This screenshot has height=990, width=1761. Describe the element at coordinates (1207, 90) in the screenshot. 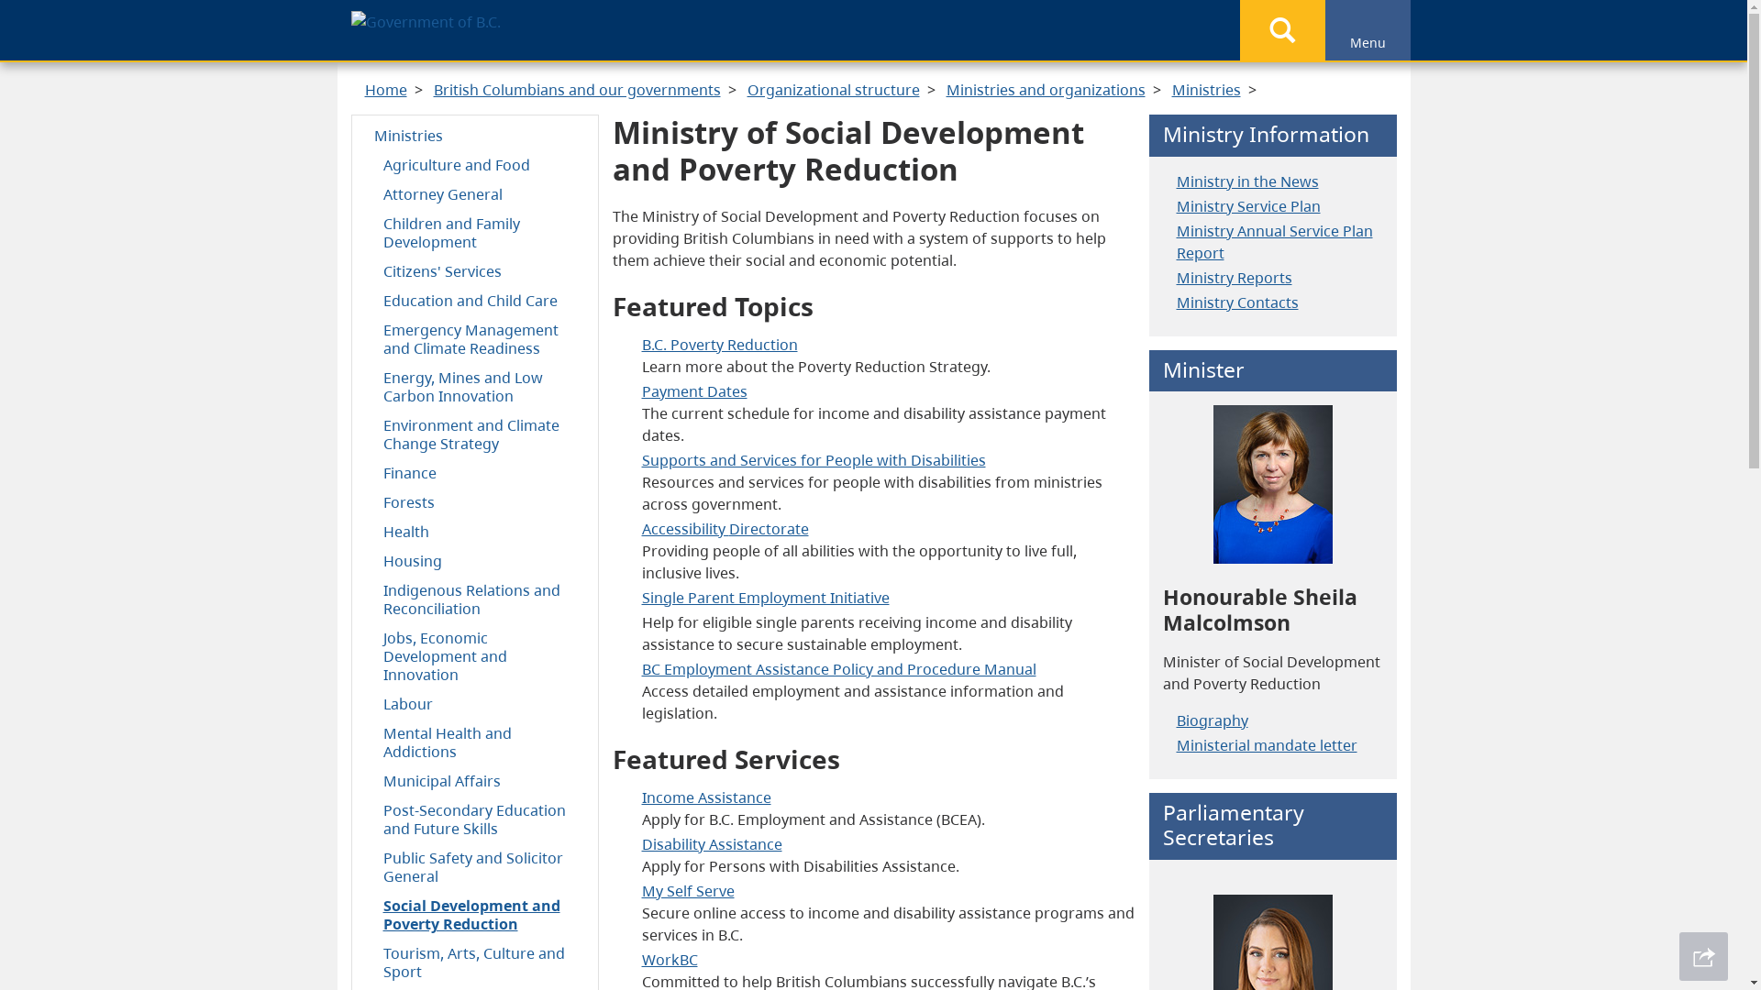

I see `Ministries` at that location.